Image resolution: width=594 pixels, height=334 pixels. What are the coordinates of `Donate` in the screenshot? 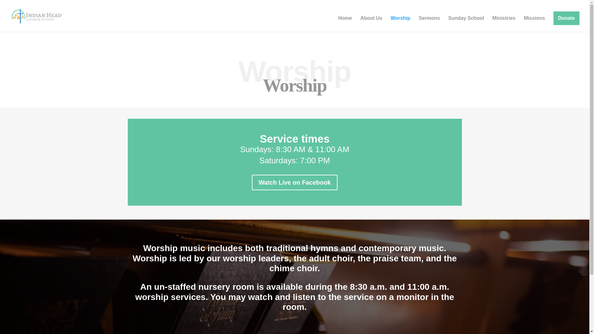 It's located at (566, 18).